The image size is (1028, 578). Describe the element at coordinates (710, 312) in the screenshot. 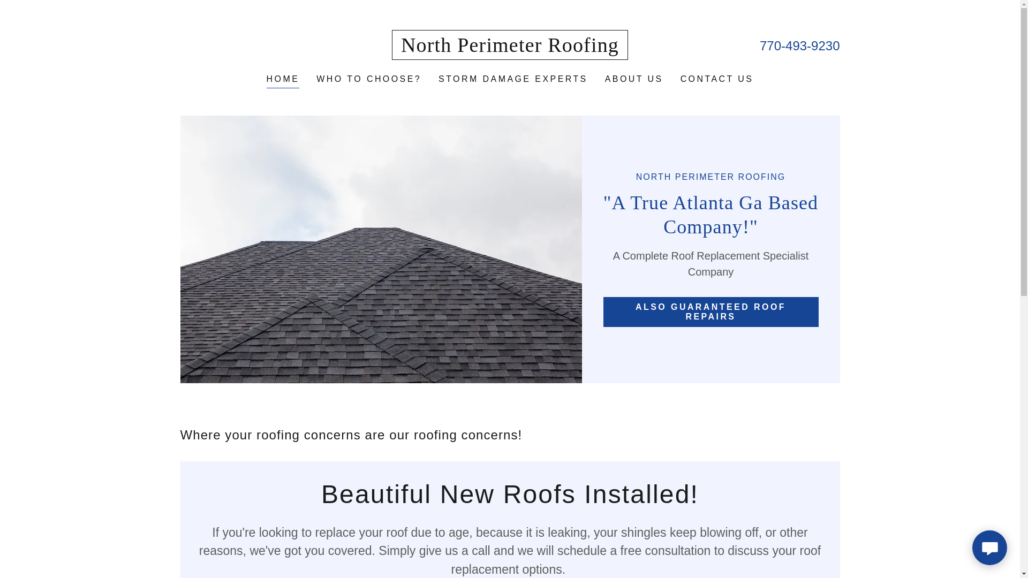

I see `ALSO GUARANTEED ROOF REPAIRS` at that location.